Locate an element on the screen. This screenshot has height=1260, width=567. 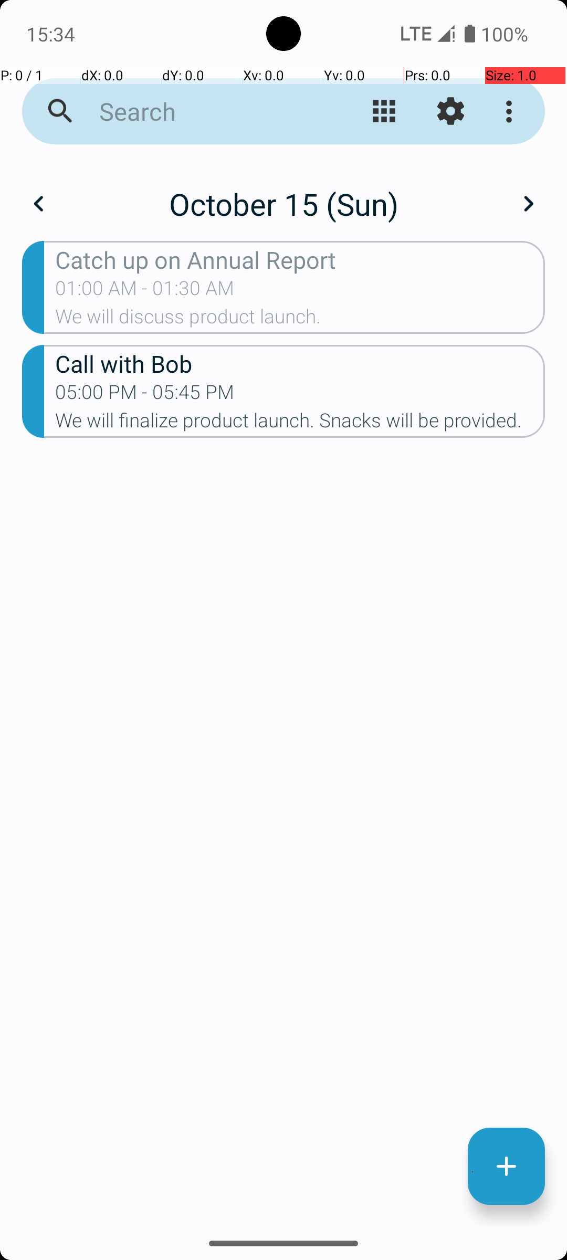
We will discuss product launch. is located at coordinates (300, 320).